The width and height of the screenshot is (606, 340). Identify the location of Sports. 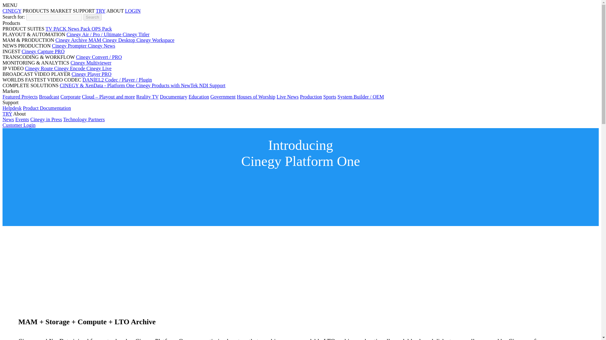
(330, 97).